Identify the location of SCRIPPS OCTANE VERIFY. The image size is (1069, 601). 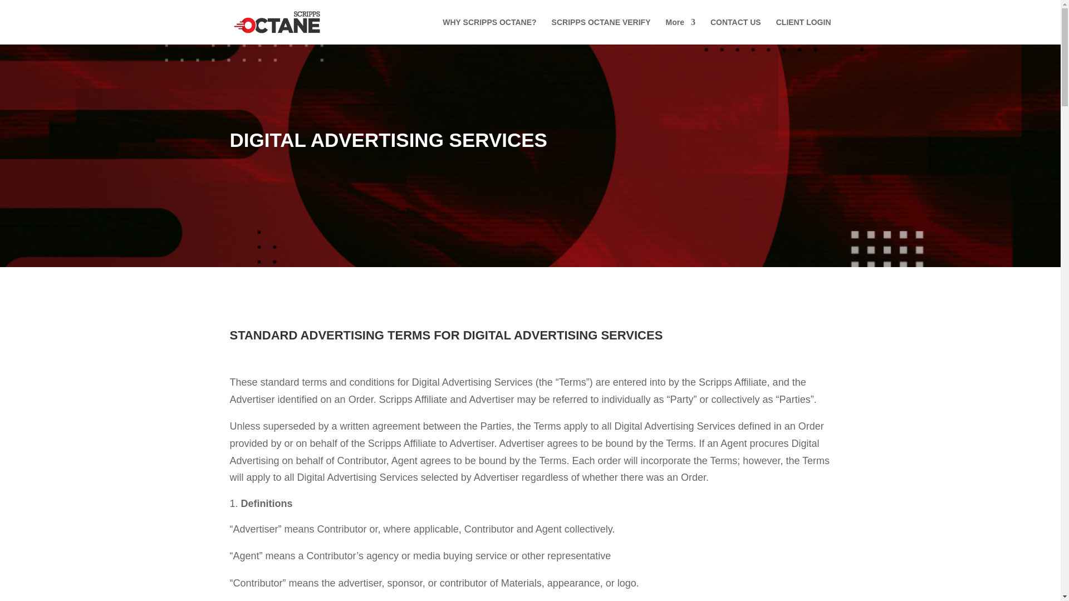
(601, 31).